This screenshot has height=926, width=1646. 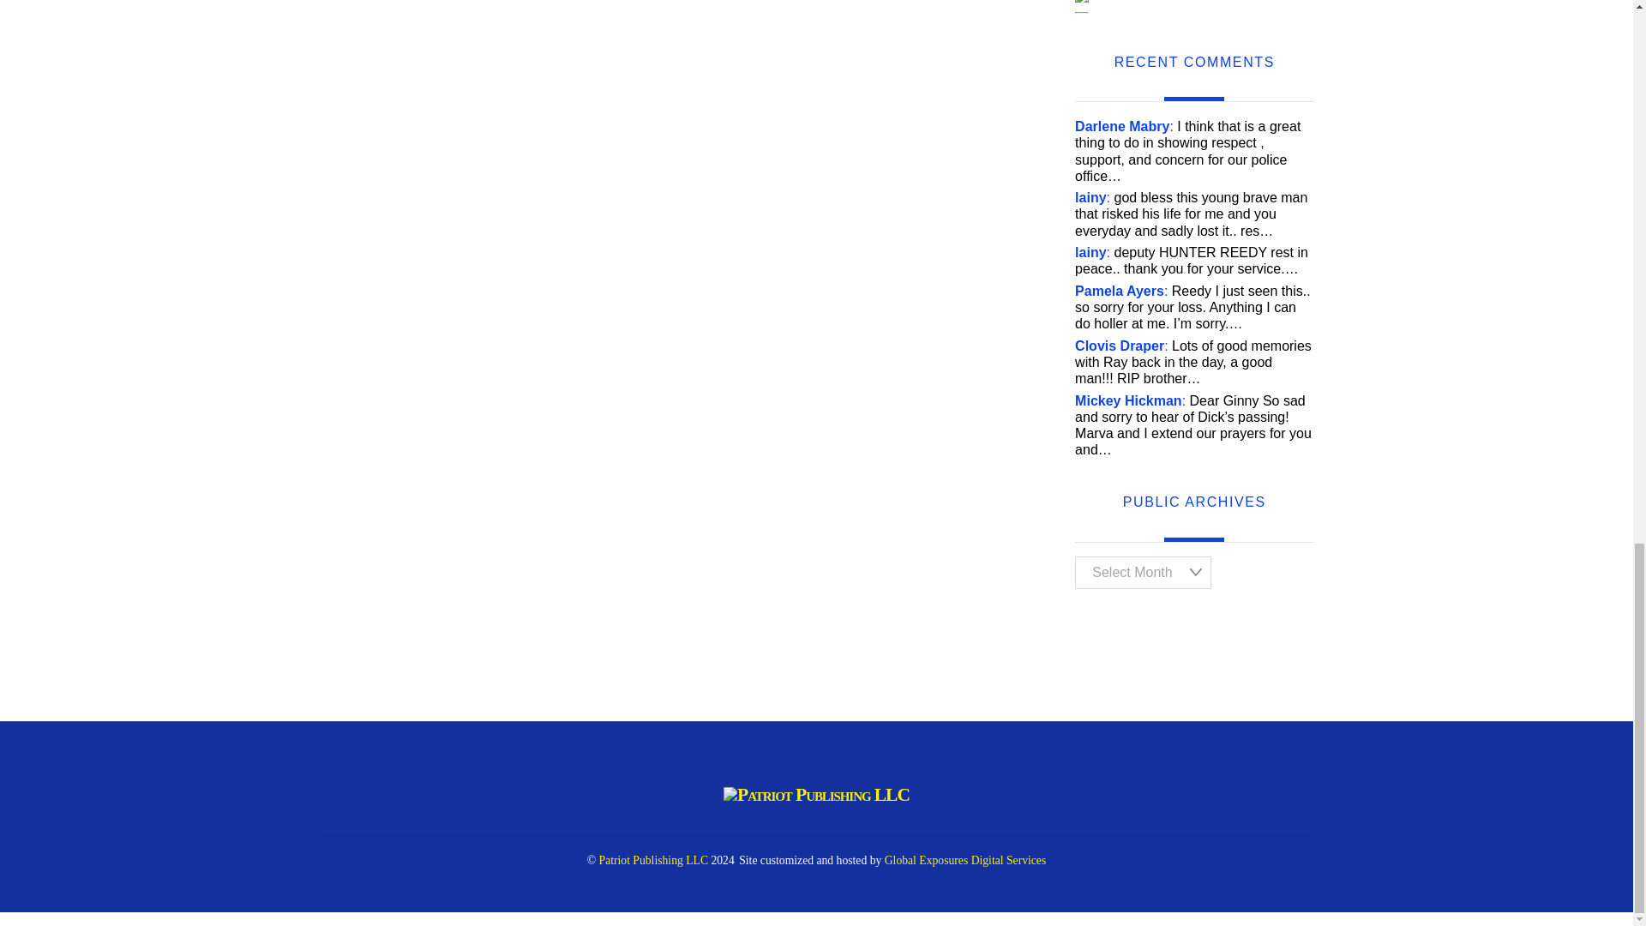 I want to click on Mickey Hickman:, so click(x=1130, y=401).